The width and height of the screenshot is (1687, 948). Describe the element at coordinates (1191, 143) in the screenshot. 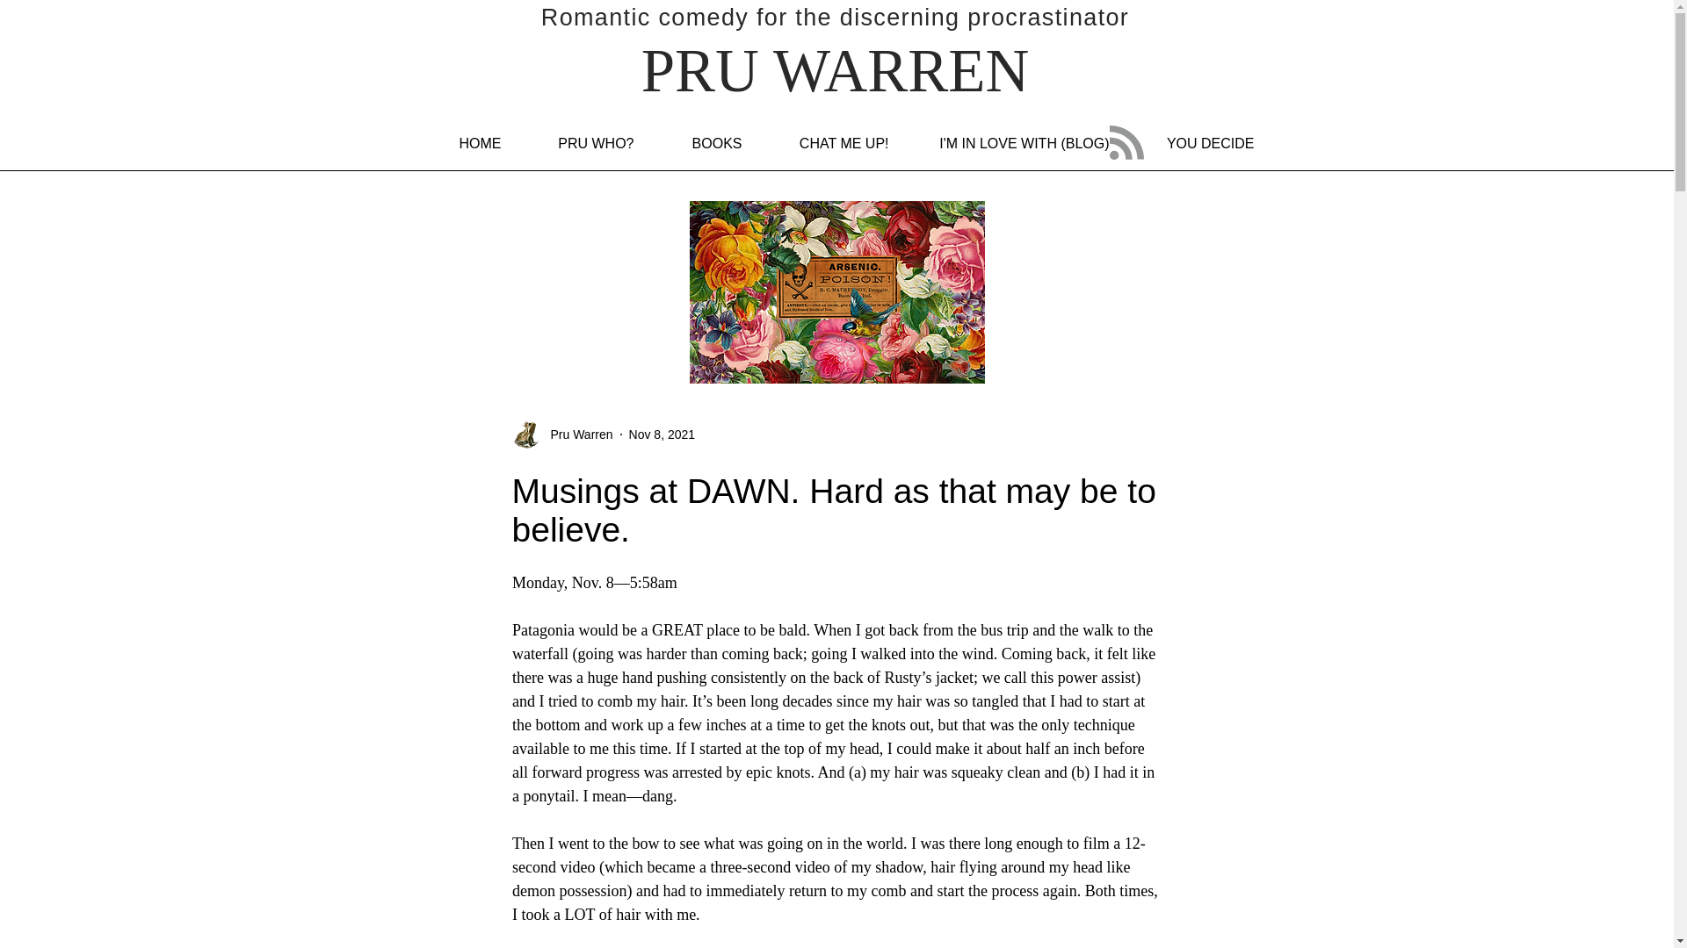

I see `YOU DECIDE` at that location.